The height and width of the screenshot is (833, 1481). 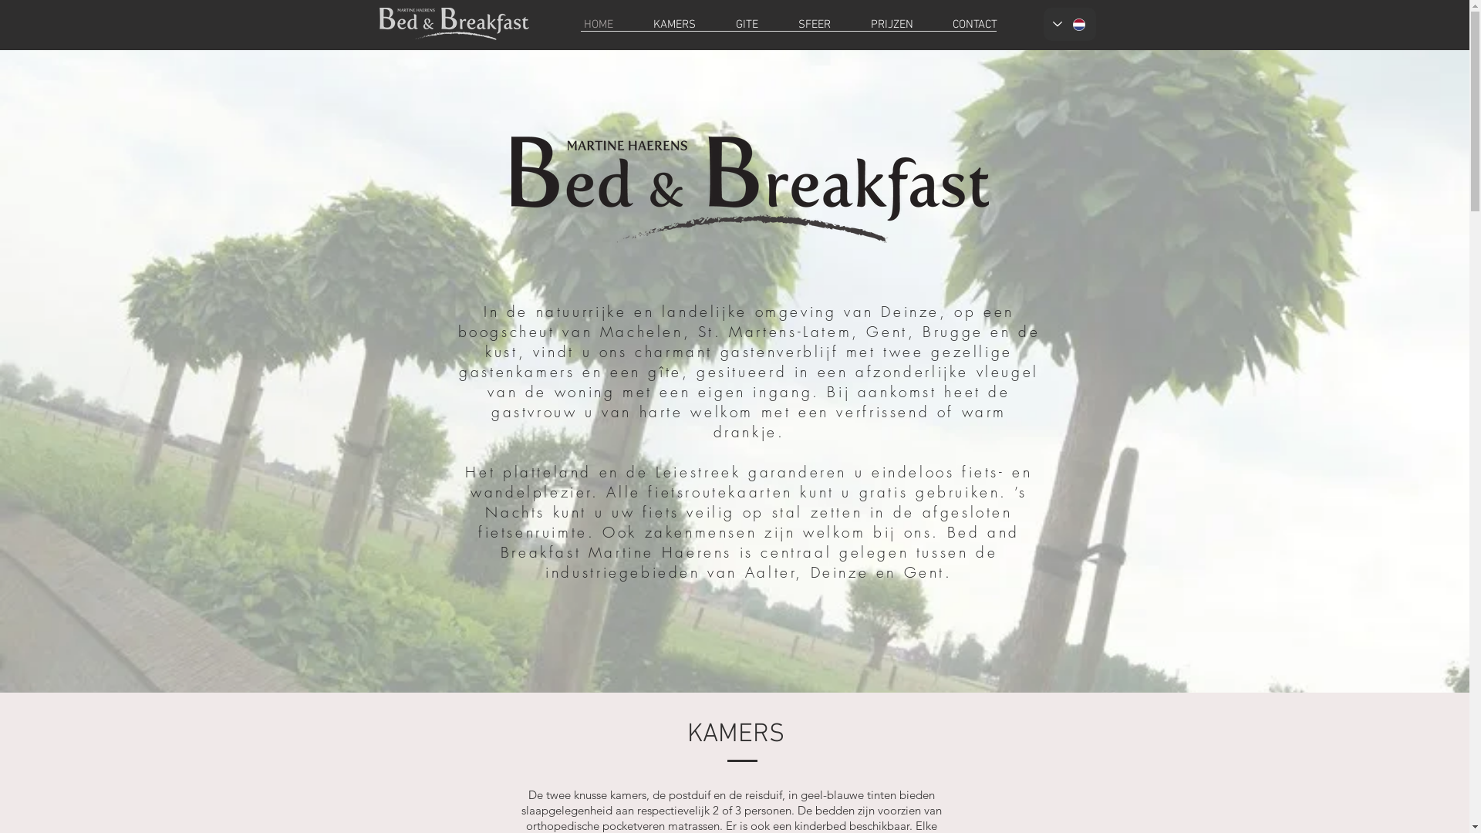 I want to click on PRIJZEN, so click(x=892, y=25).